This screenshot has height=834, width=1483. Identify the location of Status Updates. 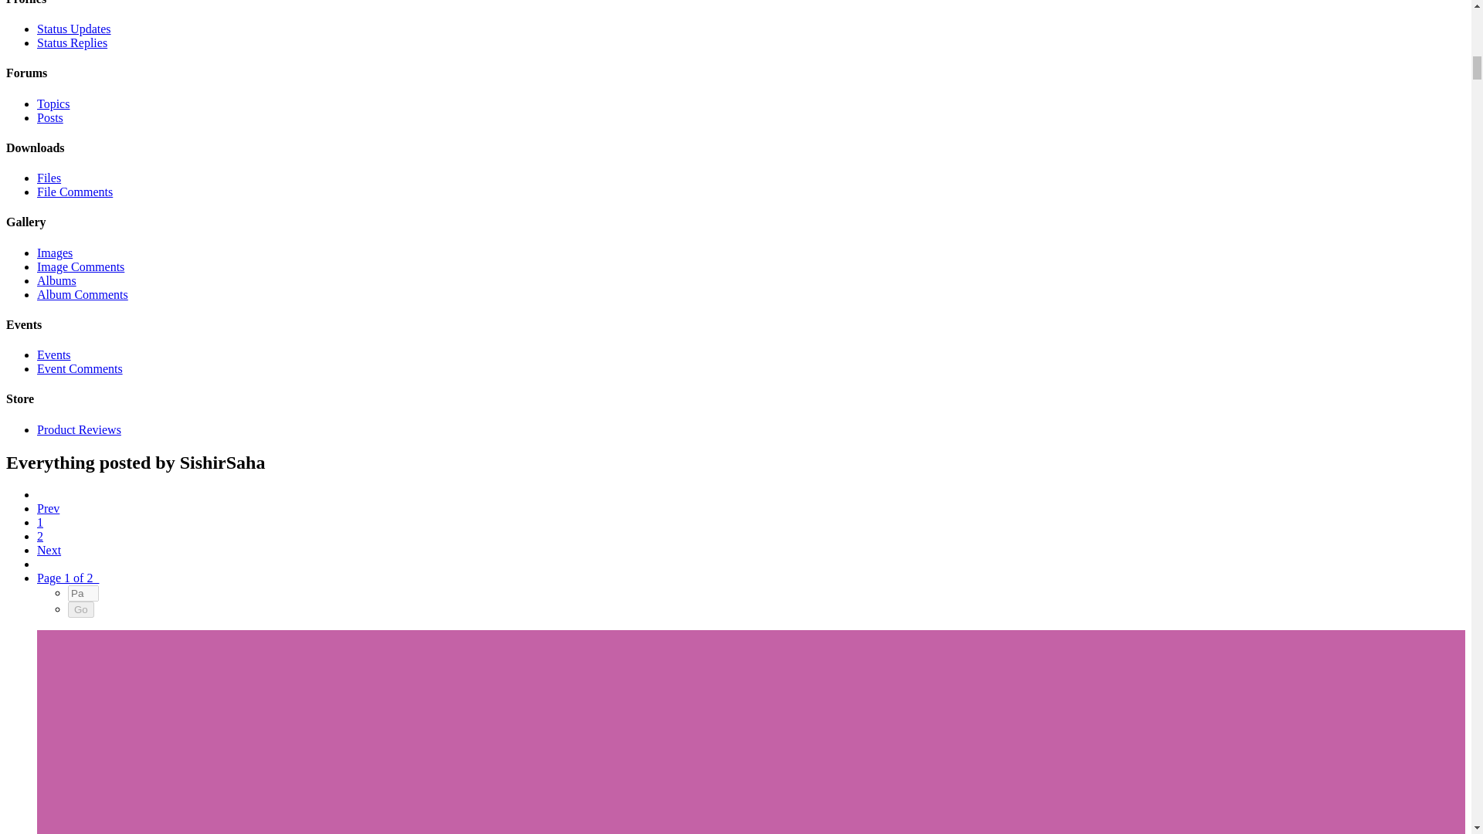
(74, 29).